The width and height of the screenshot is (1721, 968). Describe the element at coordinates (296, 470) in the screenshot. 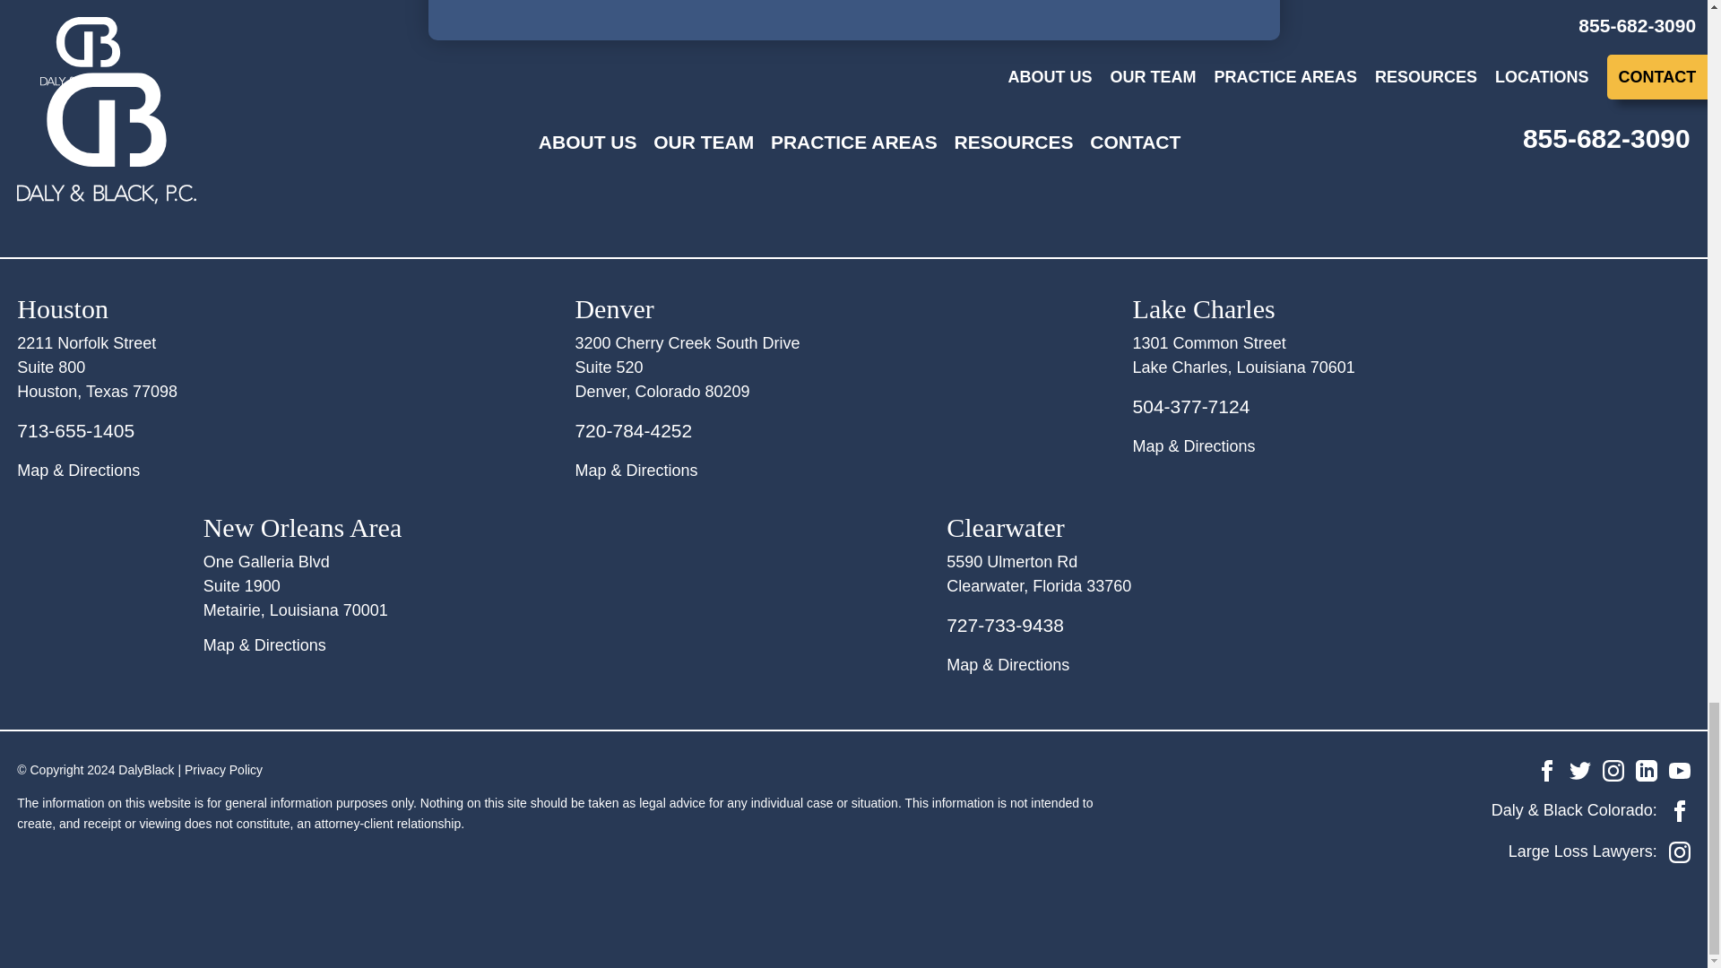

I see `Get Driving Directions` at that location.